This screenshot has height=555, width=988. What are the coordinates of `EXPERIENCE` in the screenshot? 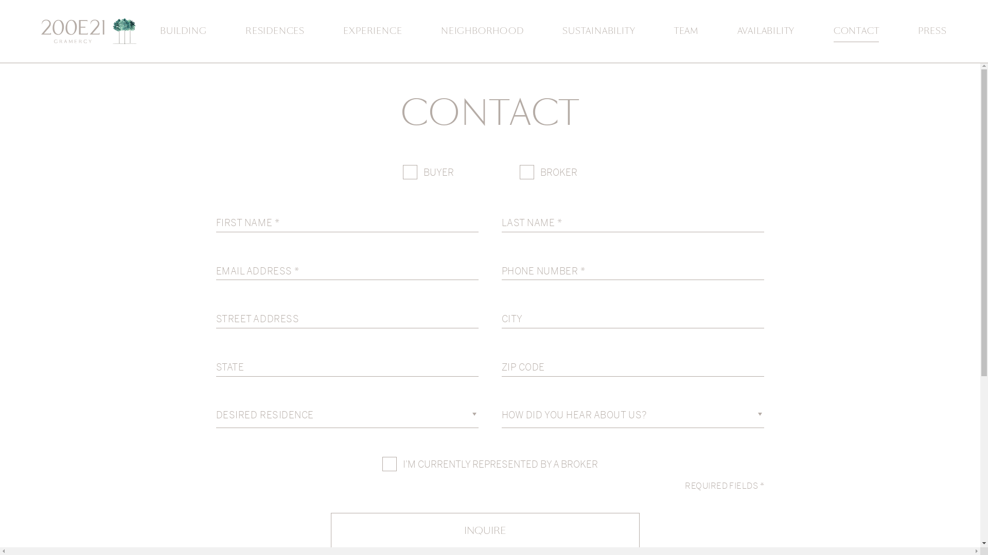 It's located at (373, 31).